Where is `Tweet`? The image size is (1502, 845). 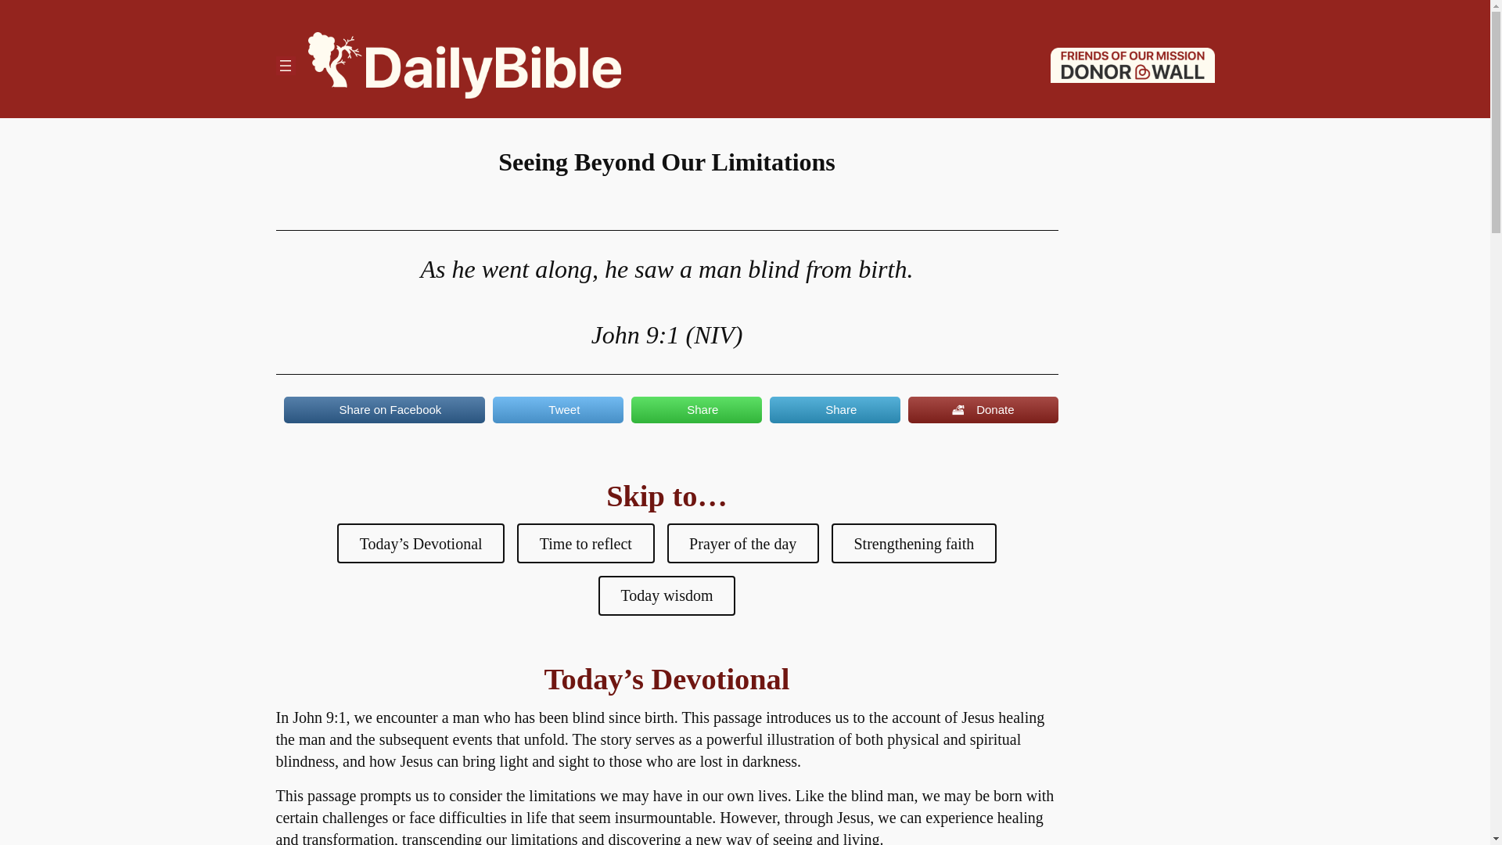 Tweet is located at coordinates (557, 410).